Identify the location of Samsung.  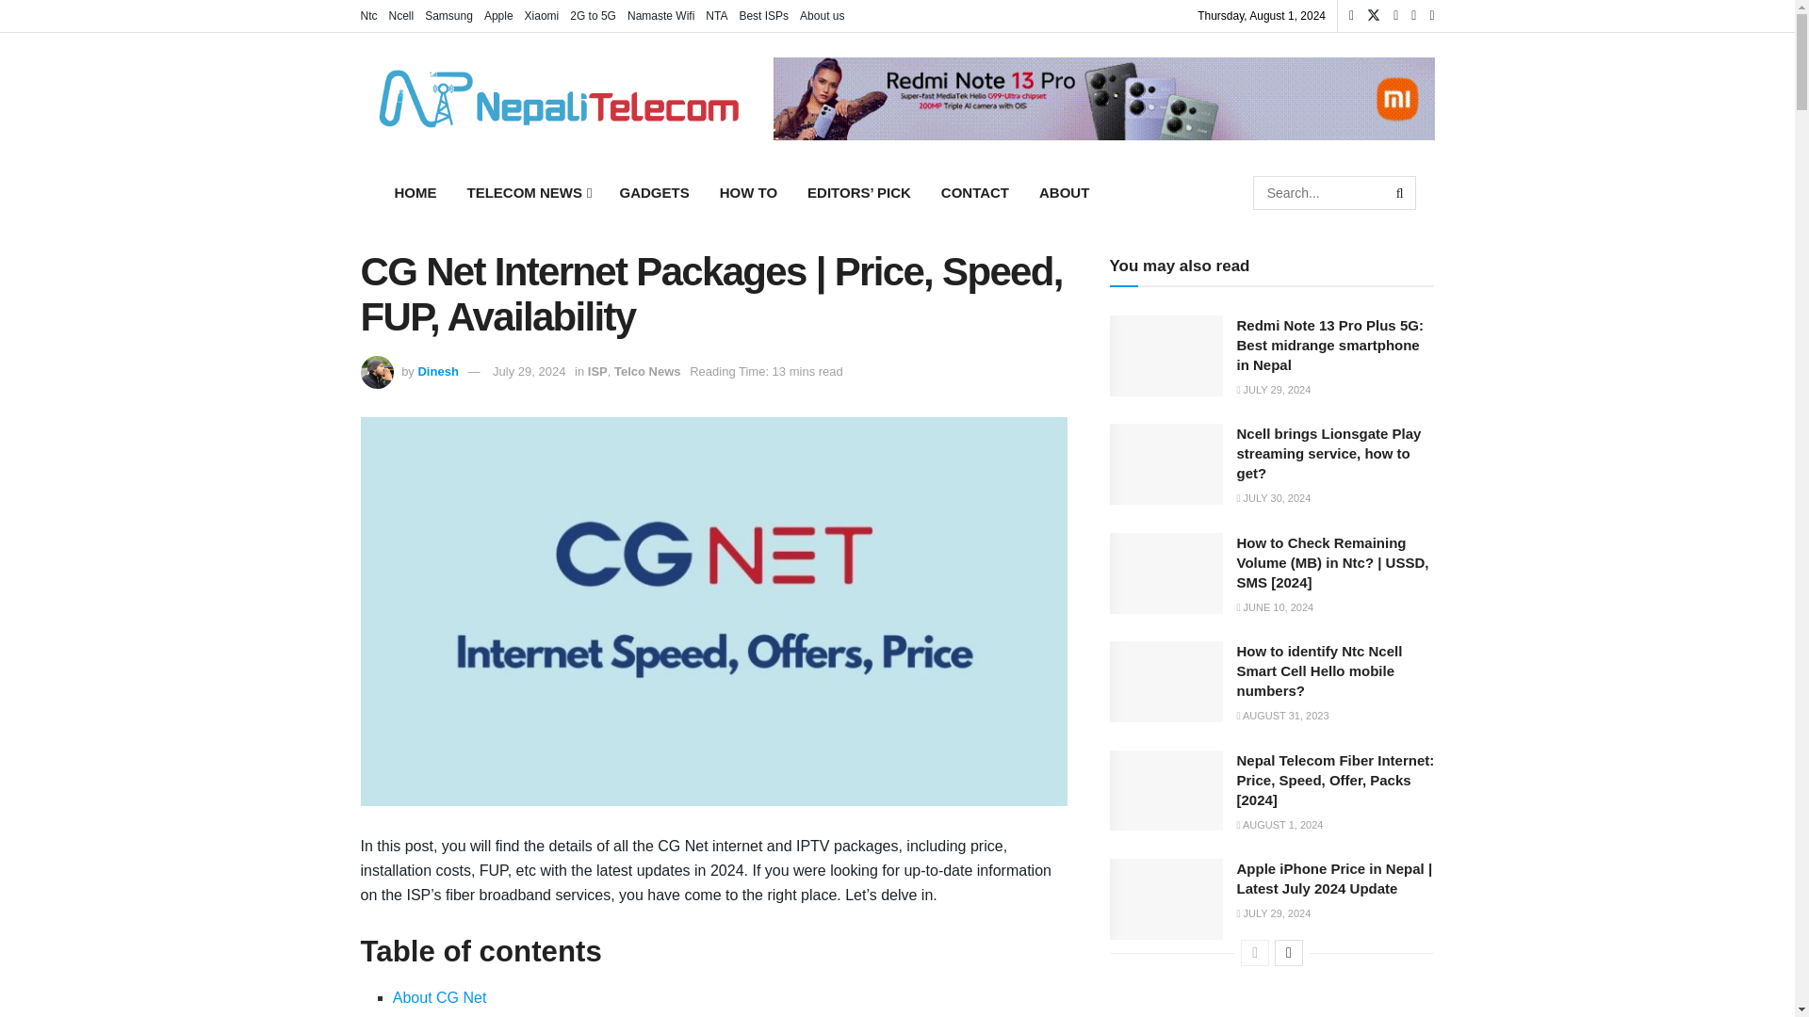
(448, 15).